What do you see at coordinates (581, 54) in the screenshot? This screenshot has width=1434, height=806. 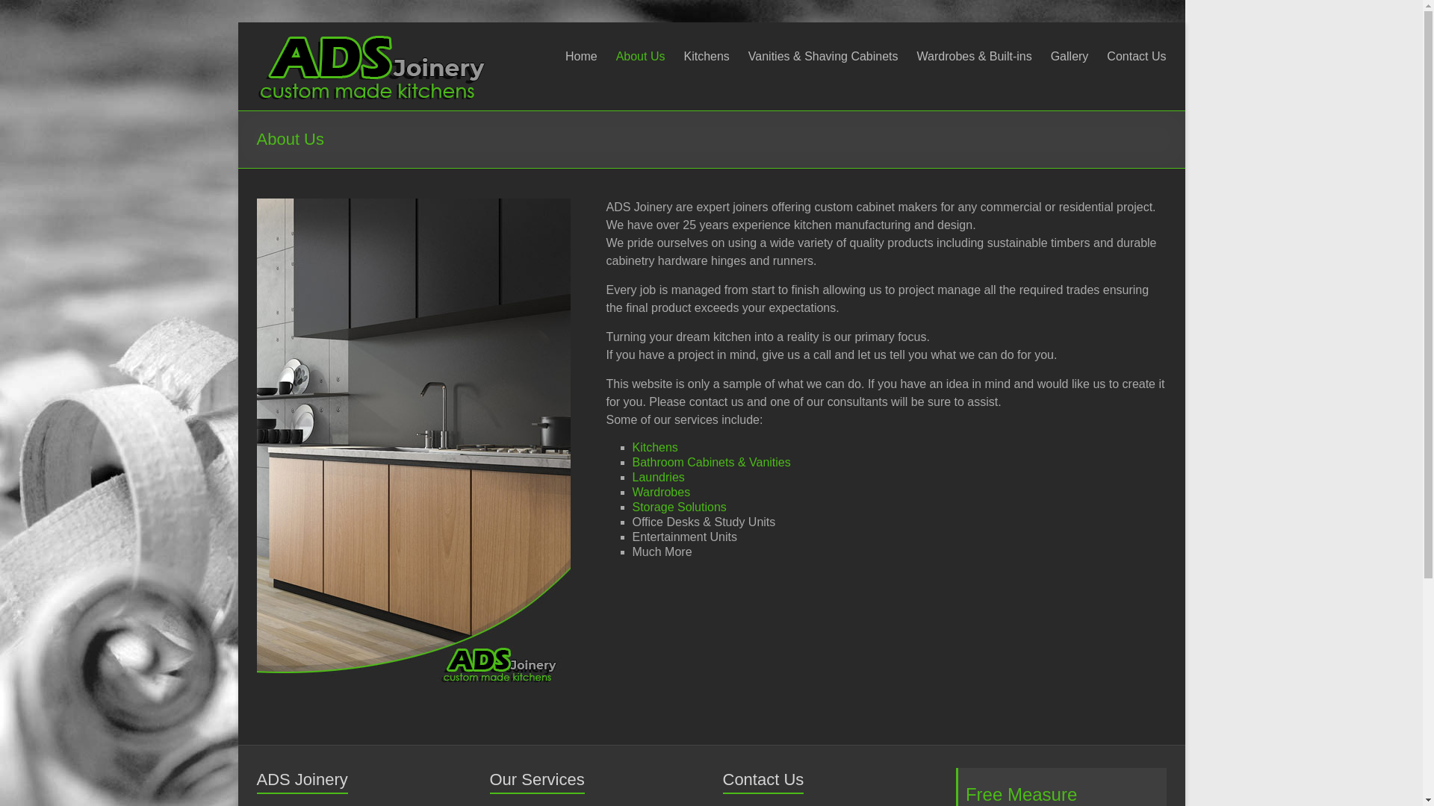 I see `Home` at bounding box center [581, 54].